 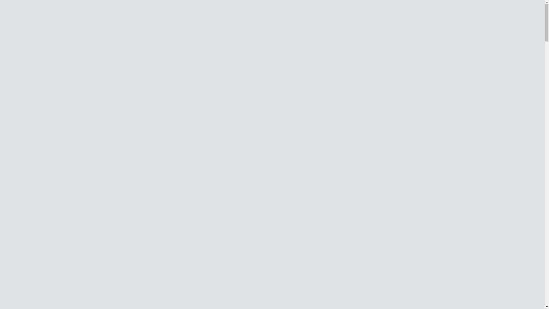 I want to click on Shop, so click(x=17, y=105).